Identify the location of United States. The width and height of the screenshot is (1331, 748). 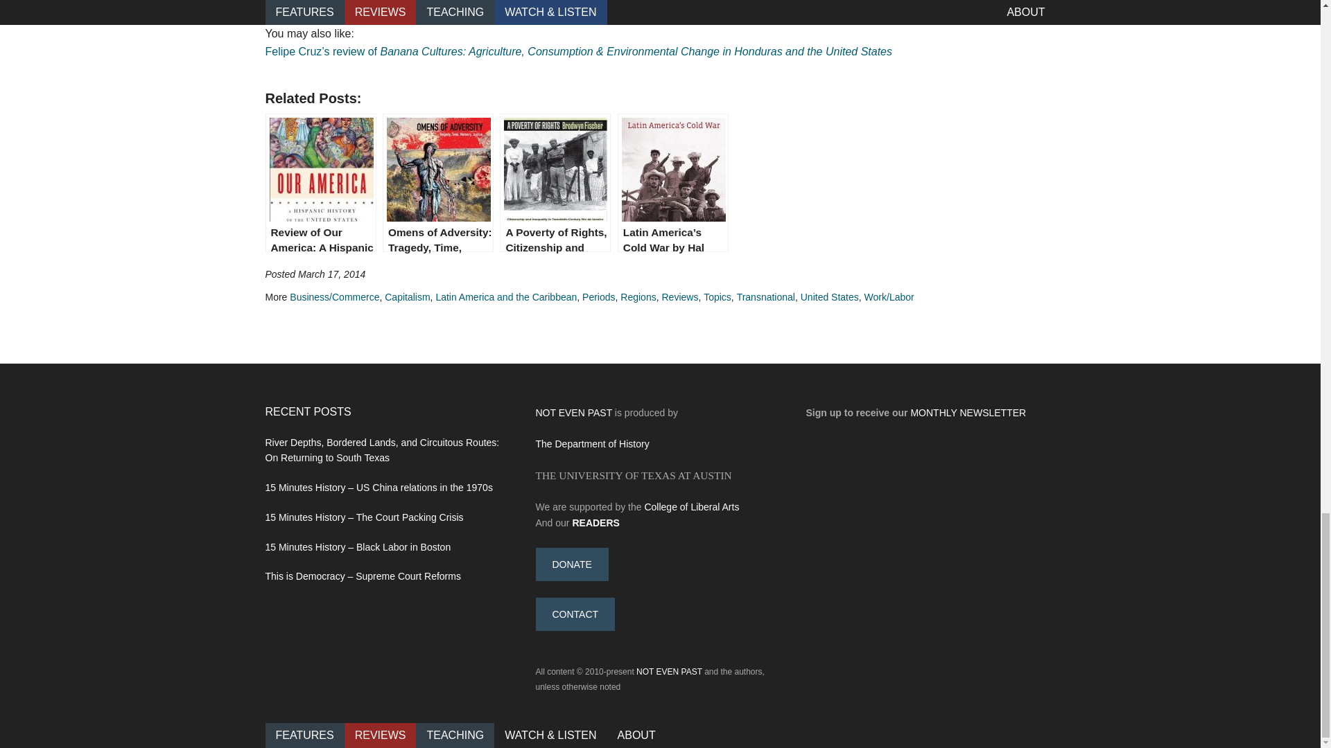
(829, 297).